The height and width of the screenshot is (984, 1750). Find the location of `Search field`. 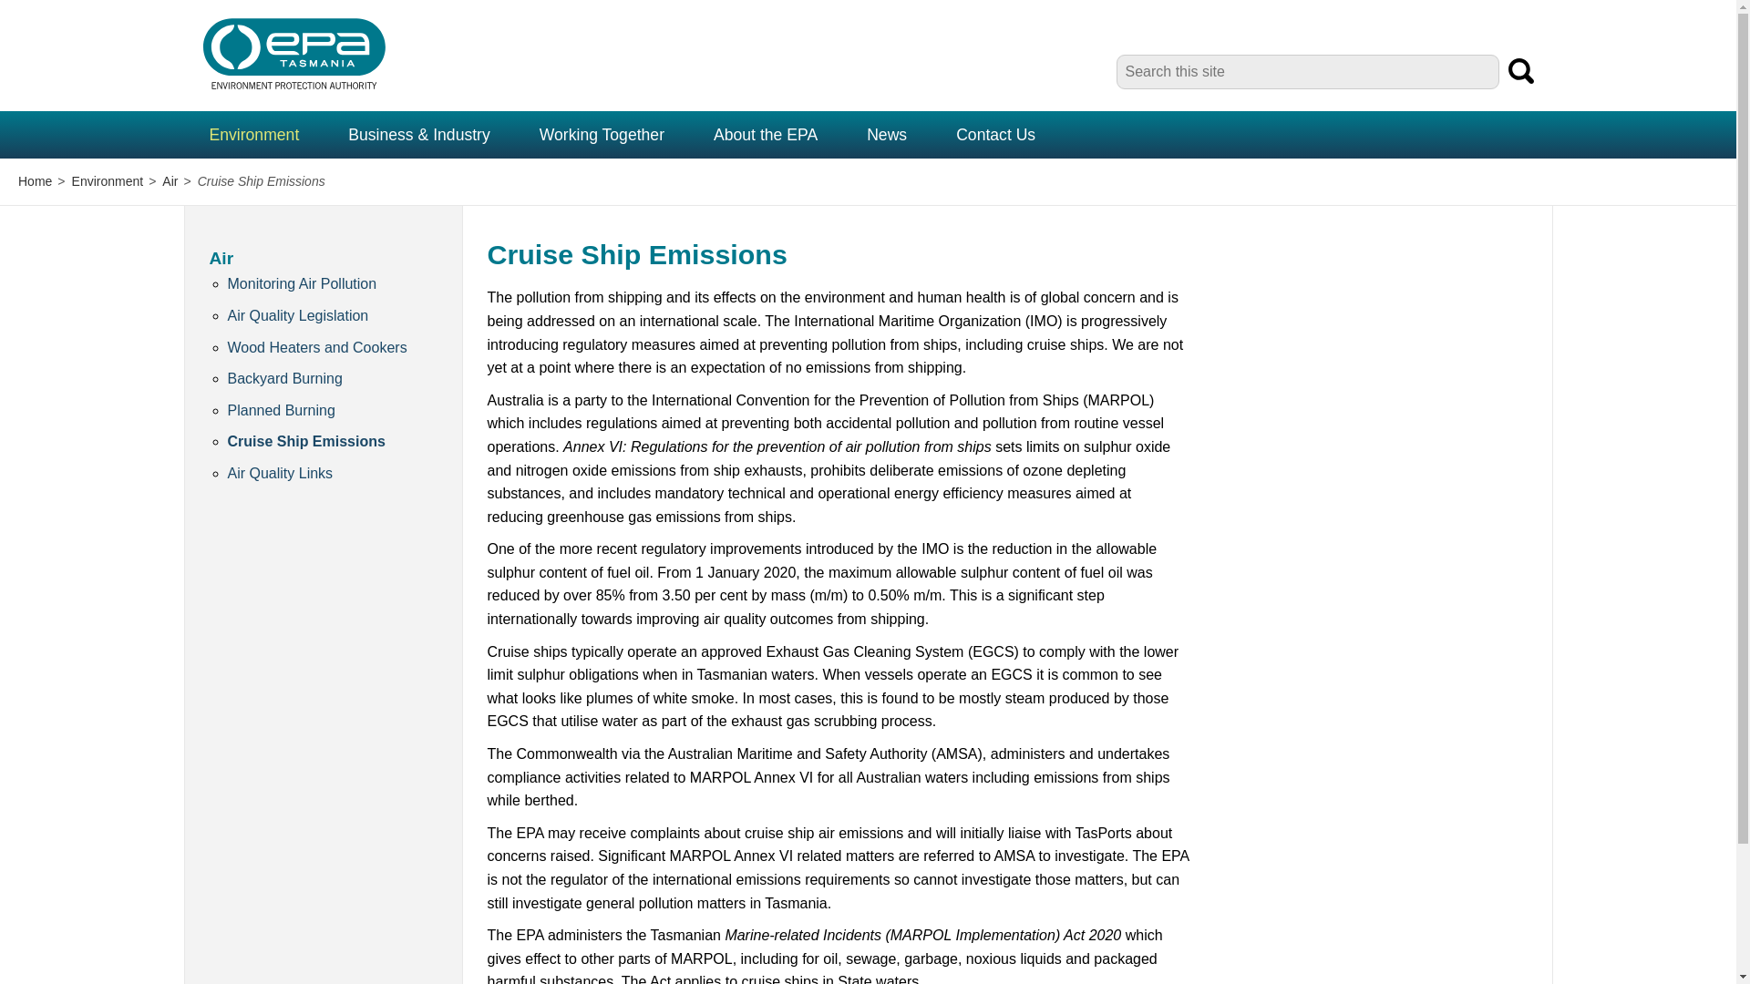

Search field is located at coordinates (1307, 72).